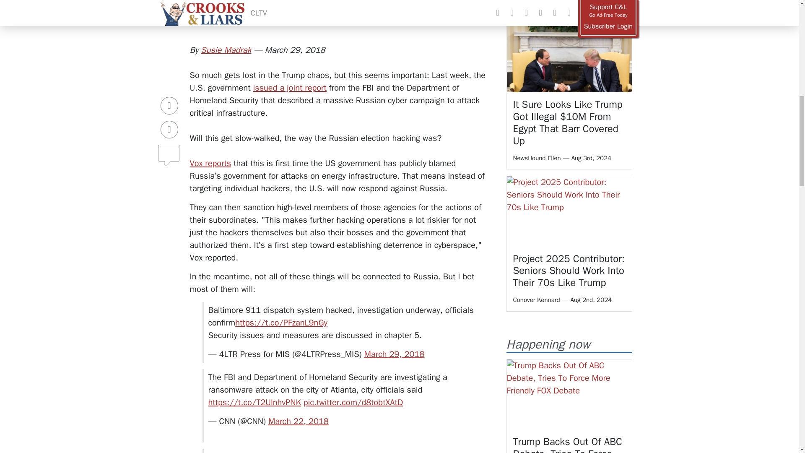  I want to click on March 29, 2018, so click(395, 354).